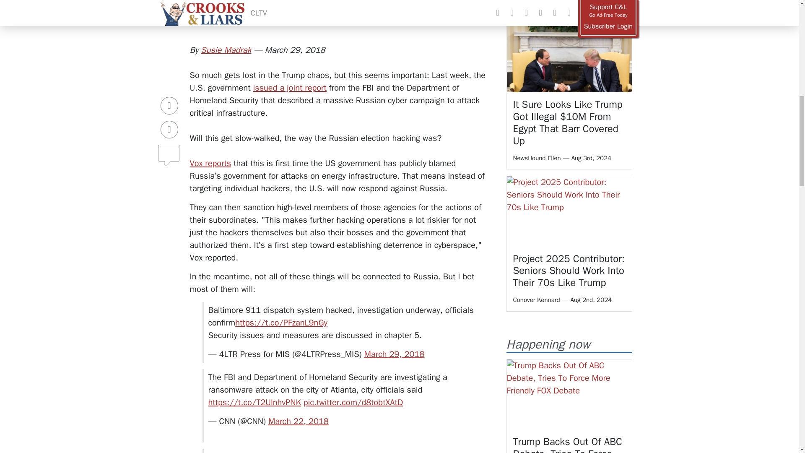  I want to click on March 29, 2018, so click(395, 354).